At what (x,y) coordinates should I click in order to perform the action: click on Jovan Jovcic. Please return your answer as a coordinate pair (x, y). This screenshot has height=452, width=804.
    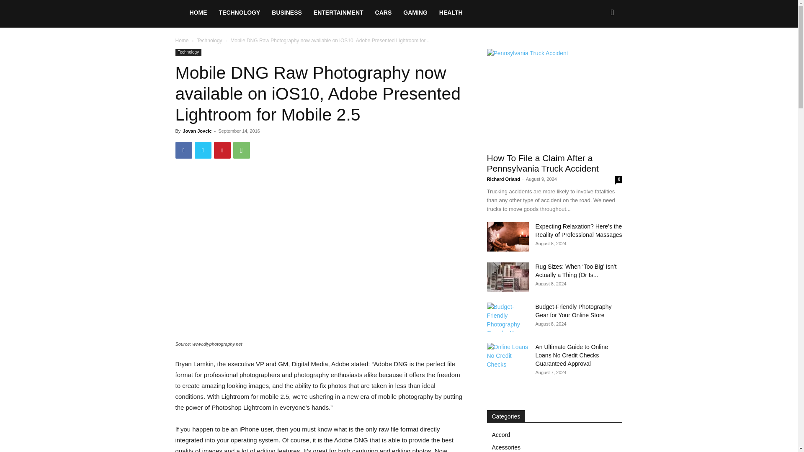
    Looking at the image, I should click on (197, 131).